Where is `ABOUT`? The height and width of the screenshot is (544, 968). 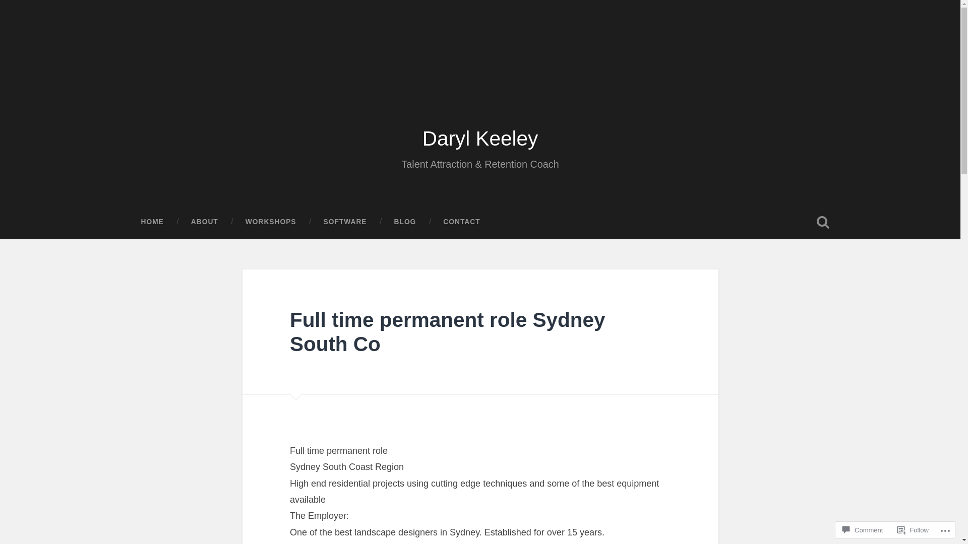 ABOUT is located at coordinates (205, 222).